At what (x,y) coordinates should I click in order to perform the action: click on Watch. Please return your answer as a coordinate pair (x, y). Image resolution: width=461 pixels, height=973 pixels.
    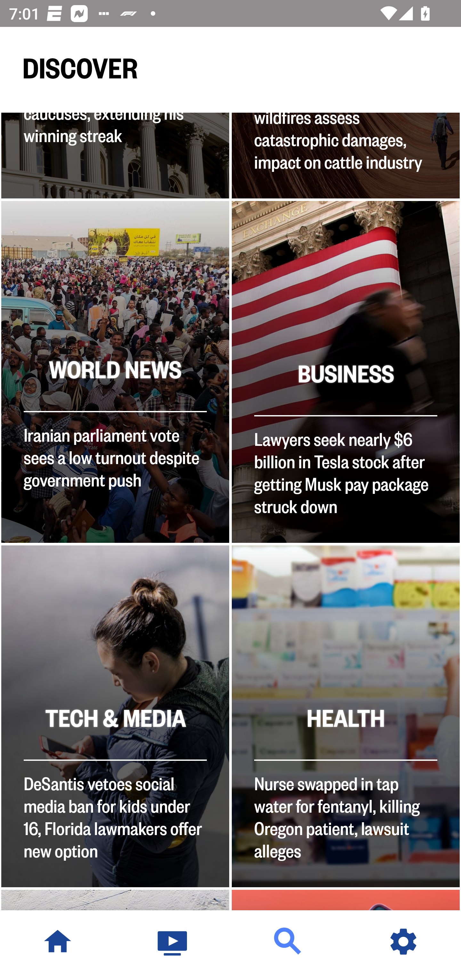
    Looking at the image, I should click on (173, 942).